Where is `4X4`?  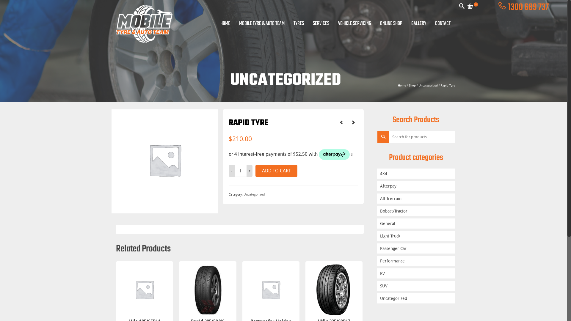 4X4 is located at coordinates (416, 174).